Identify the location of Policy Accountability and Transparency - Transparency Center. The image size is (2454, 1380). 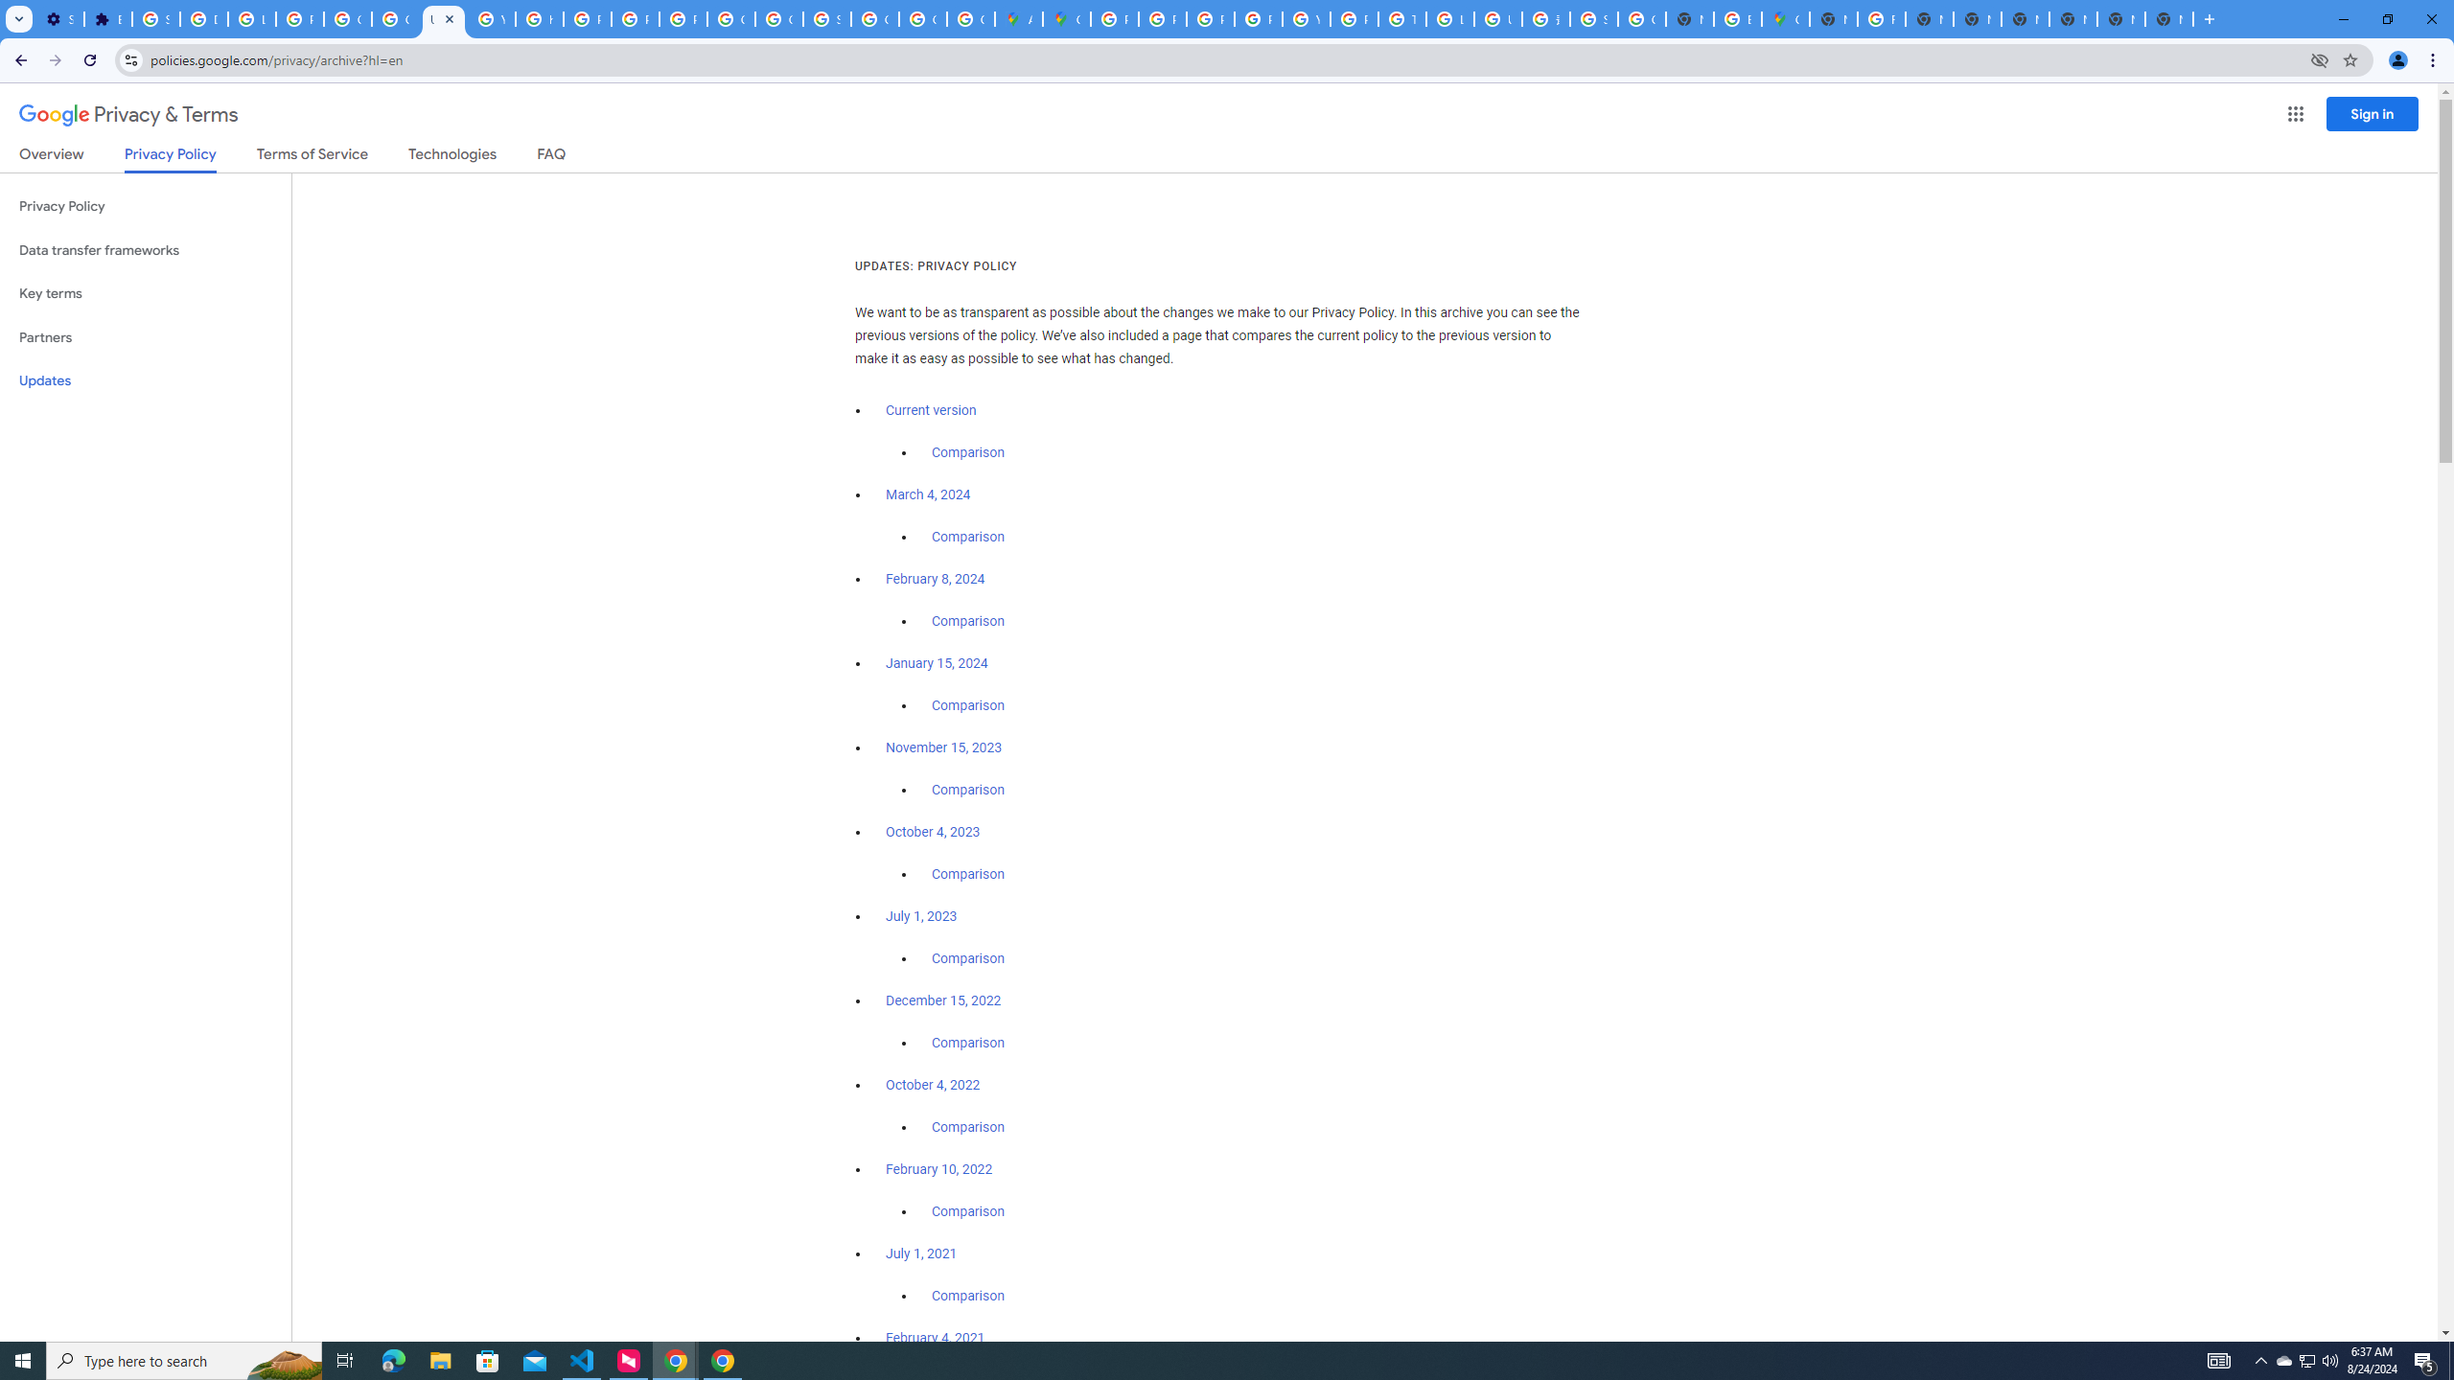
(1115, 19).